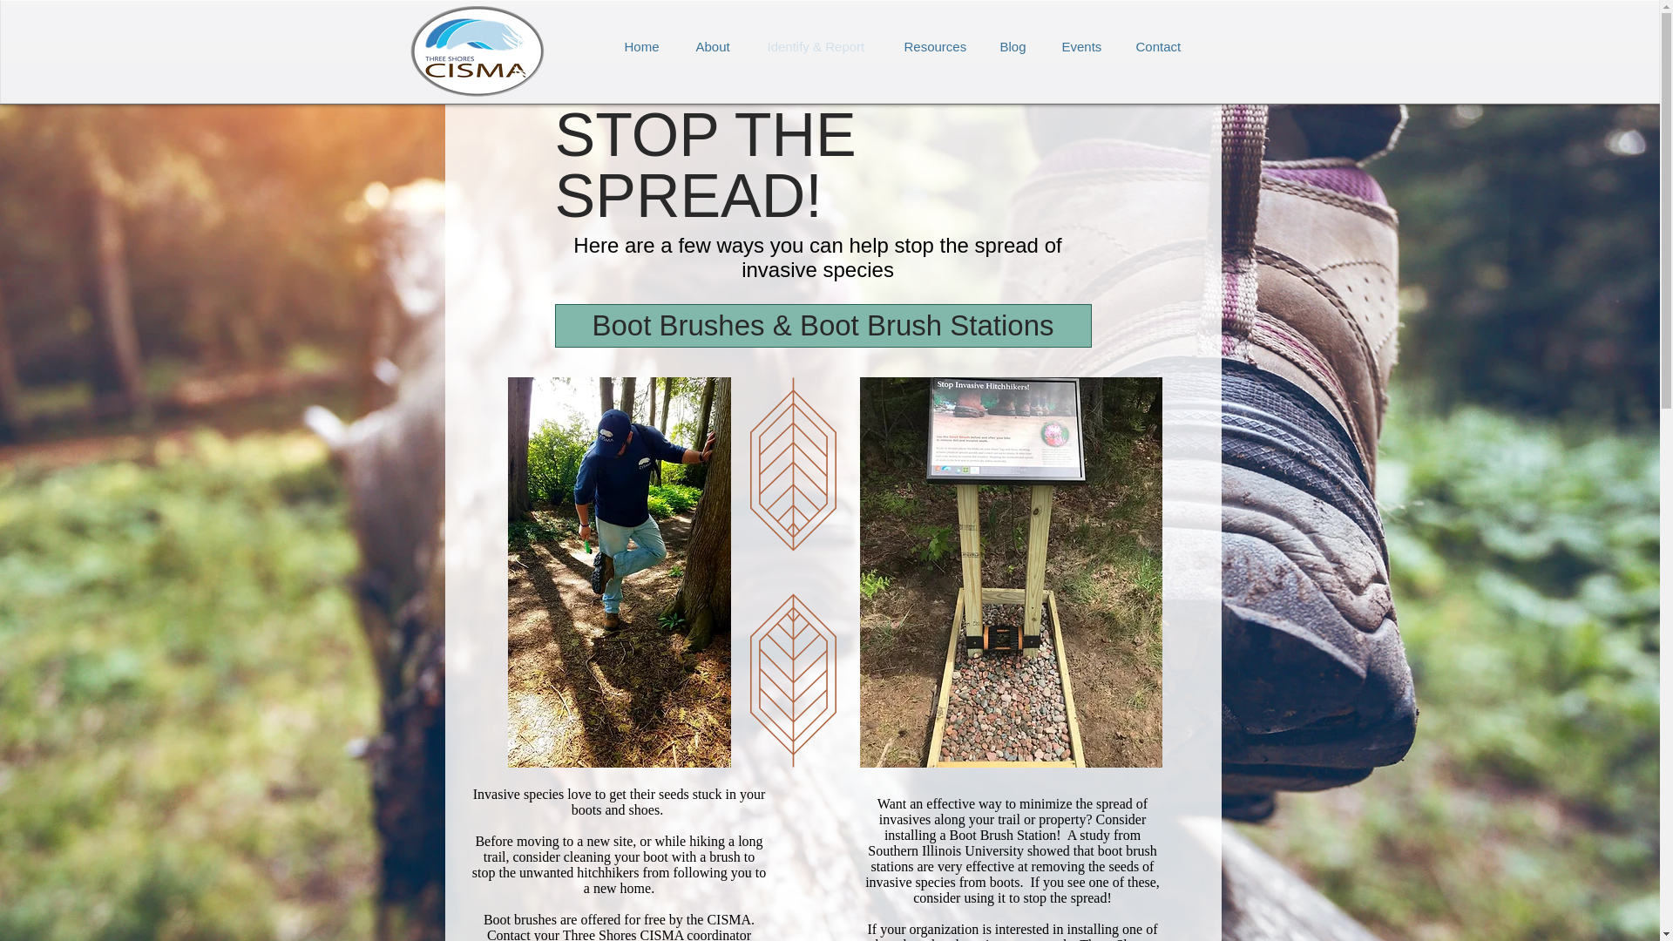  Describe the element at coordinates (1080, 47) in the screenshot. I see `Events` at that location.